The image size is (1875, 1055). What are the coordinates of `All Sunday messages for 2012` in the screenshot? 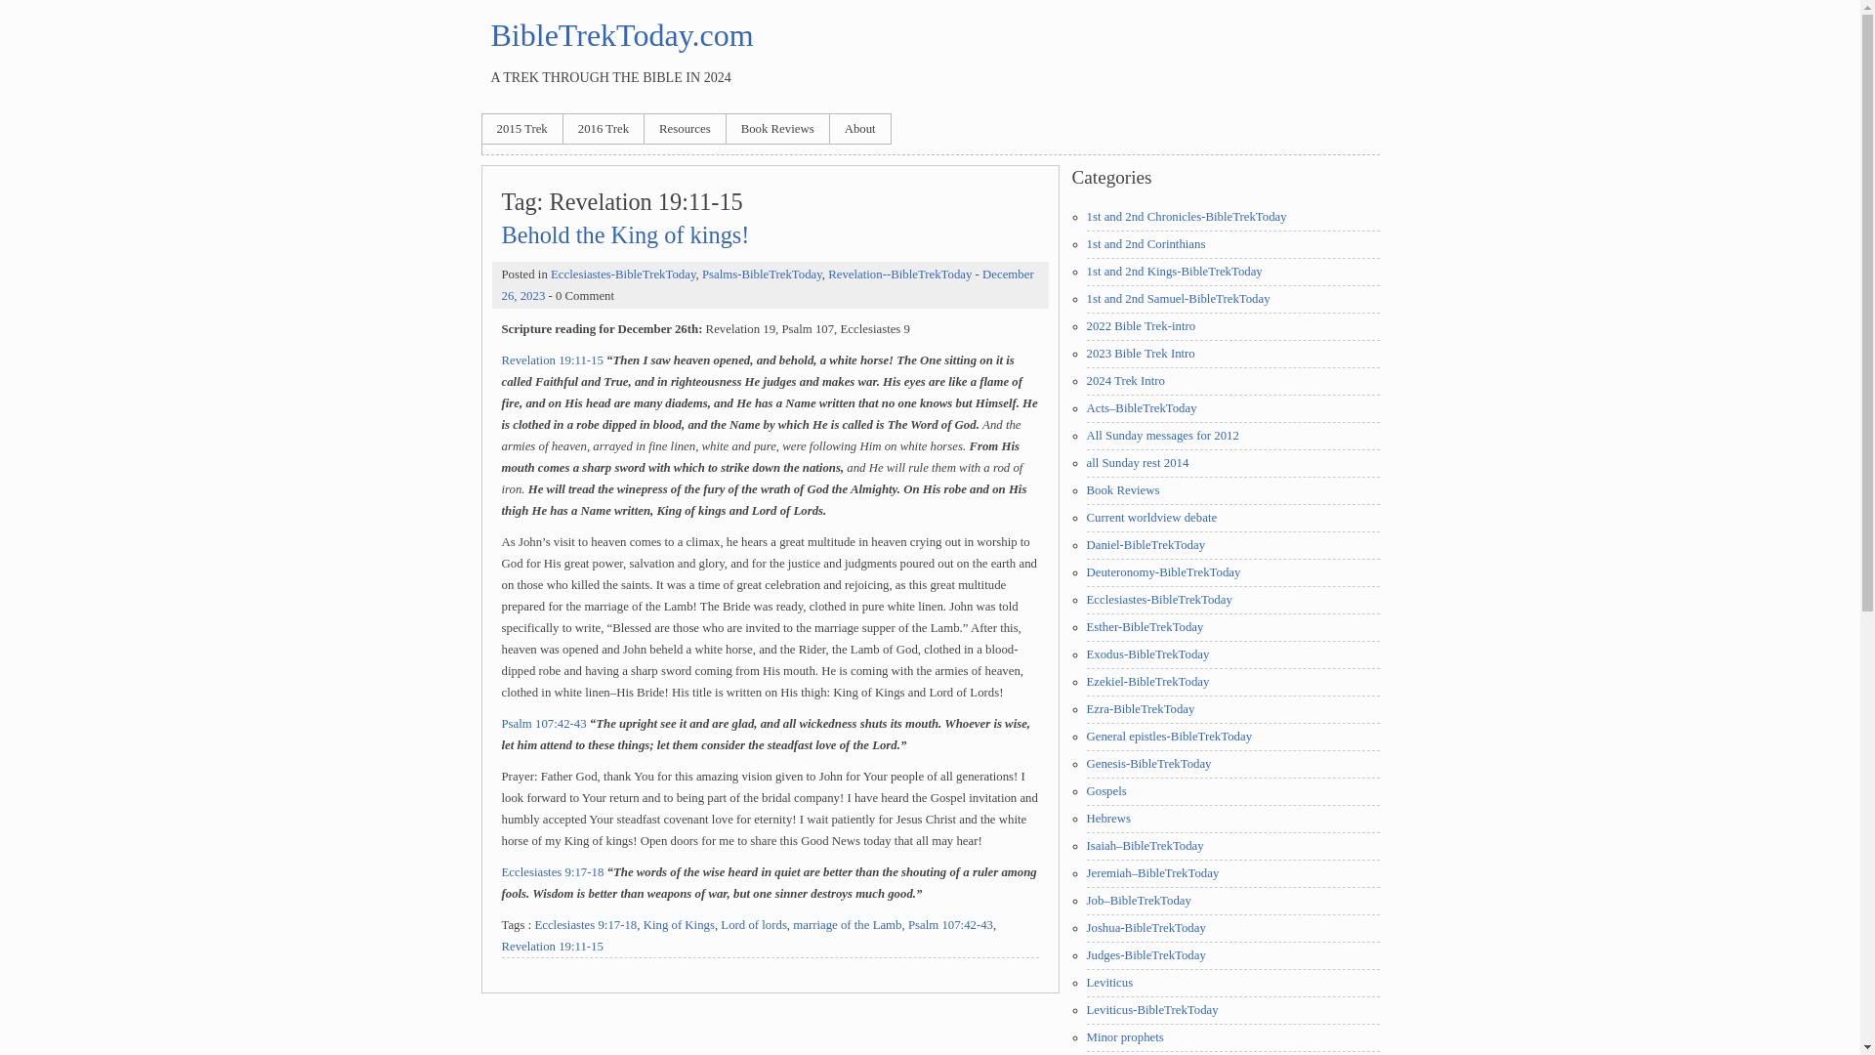 It's located at (1161, 435).